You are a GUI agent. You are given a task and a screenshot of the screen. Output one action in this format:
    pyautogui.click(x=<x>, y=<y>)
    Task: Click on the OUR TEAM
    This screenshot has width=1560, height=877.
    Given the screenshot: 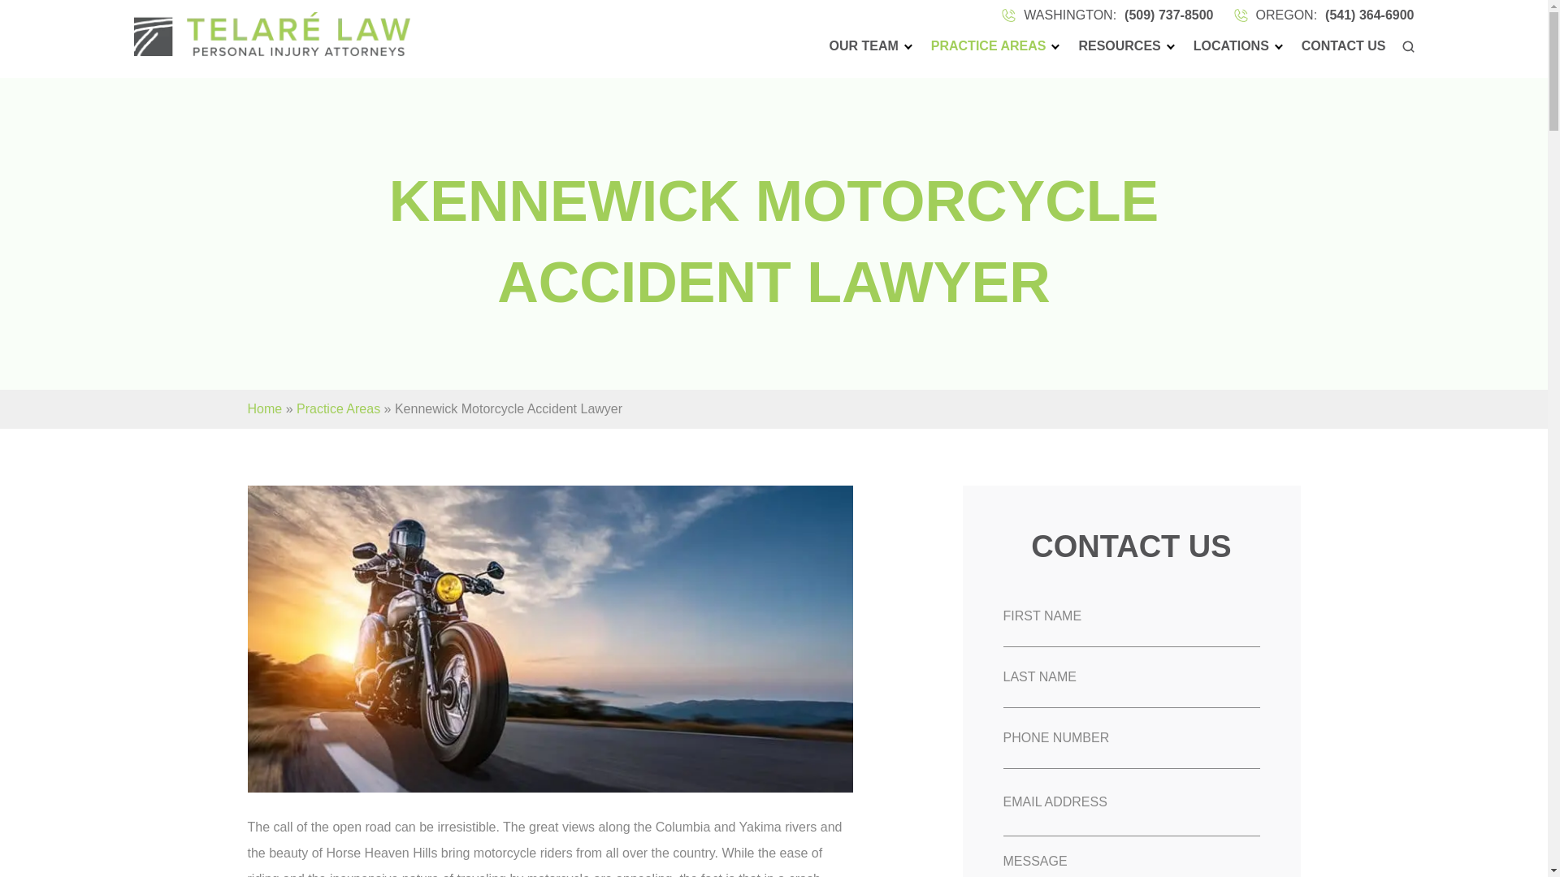 What is the action you would take?
    pyautogui.click(x=861, y=46)
    